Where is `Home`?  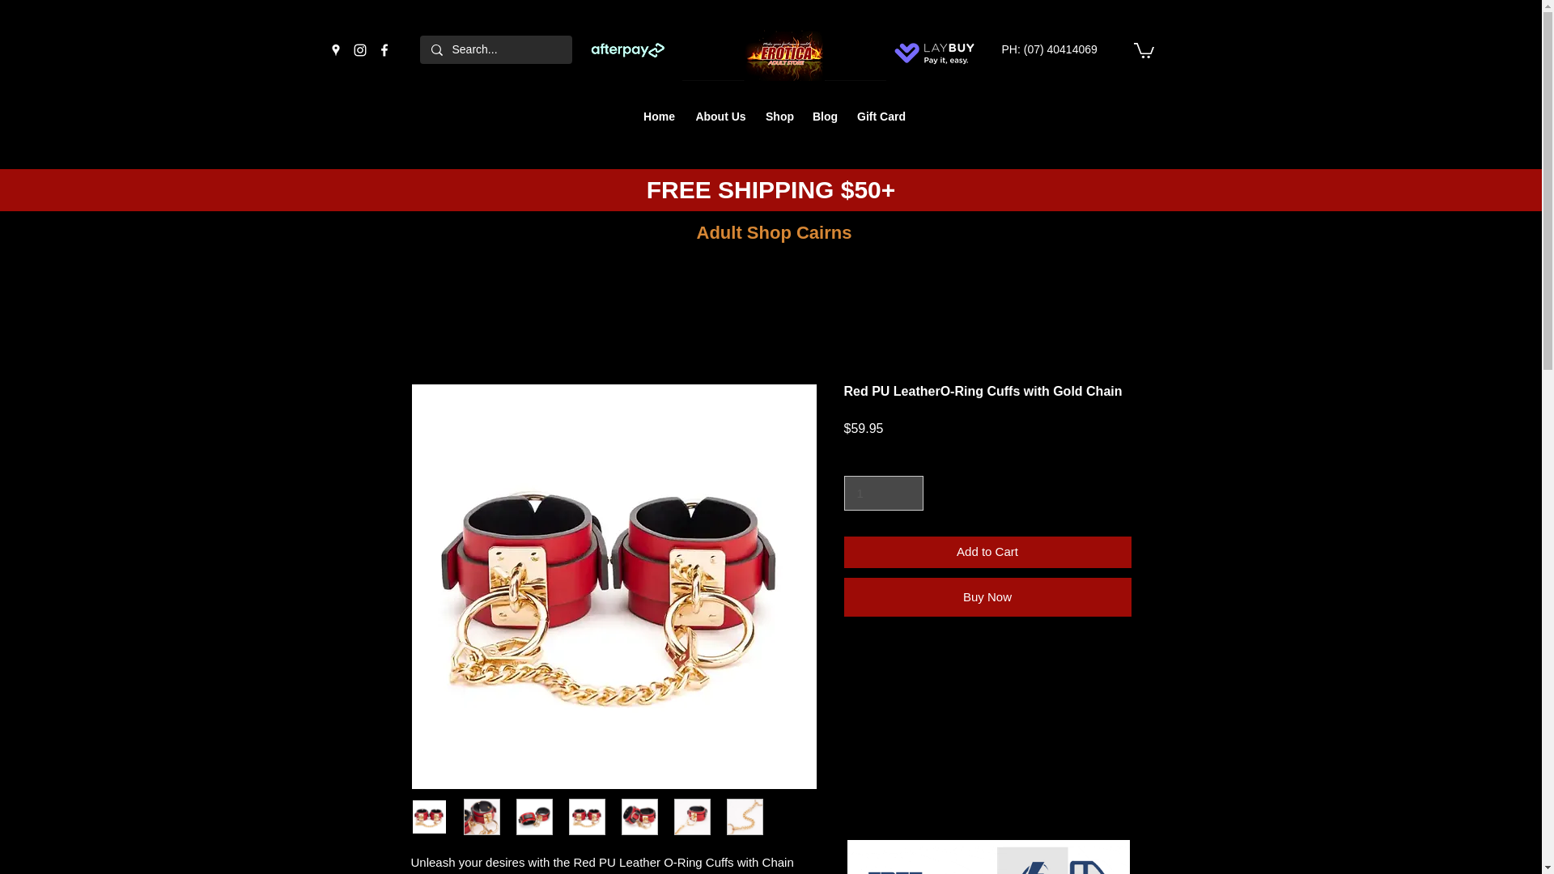
Home is located at coordinates (659, 116).